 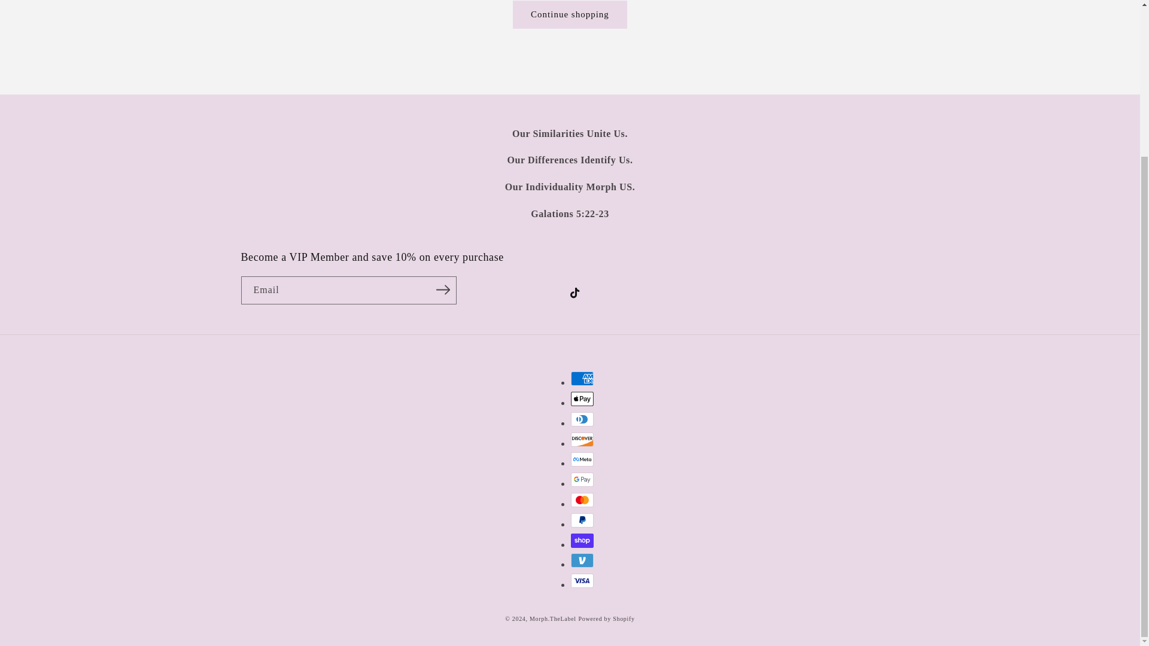 I want to click on American Express, so click(x=582, y=378).